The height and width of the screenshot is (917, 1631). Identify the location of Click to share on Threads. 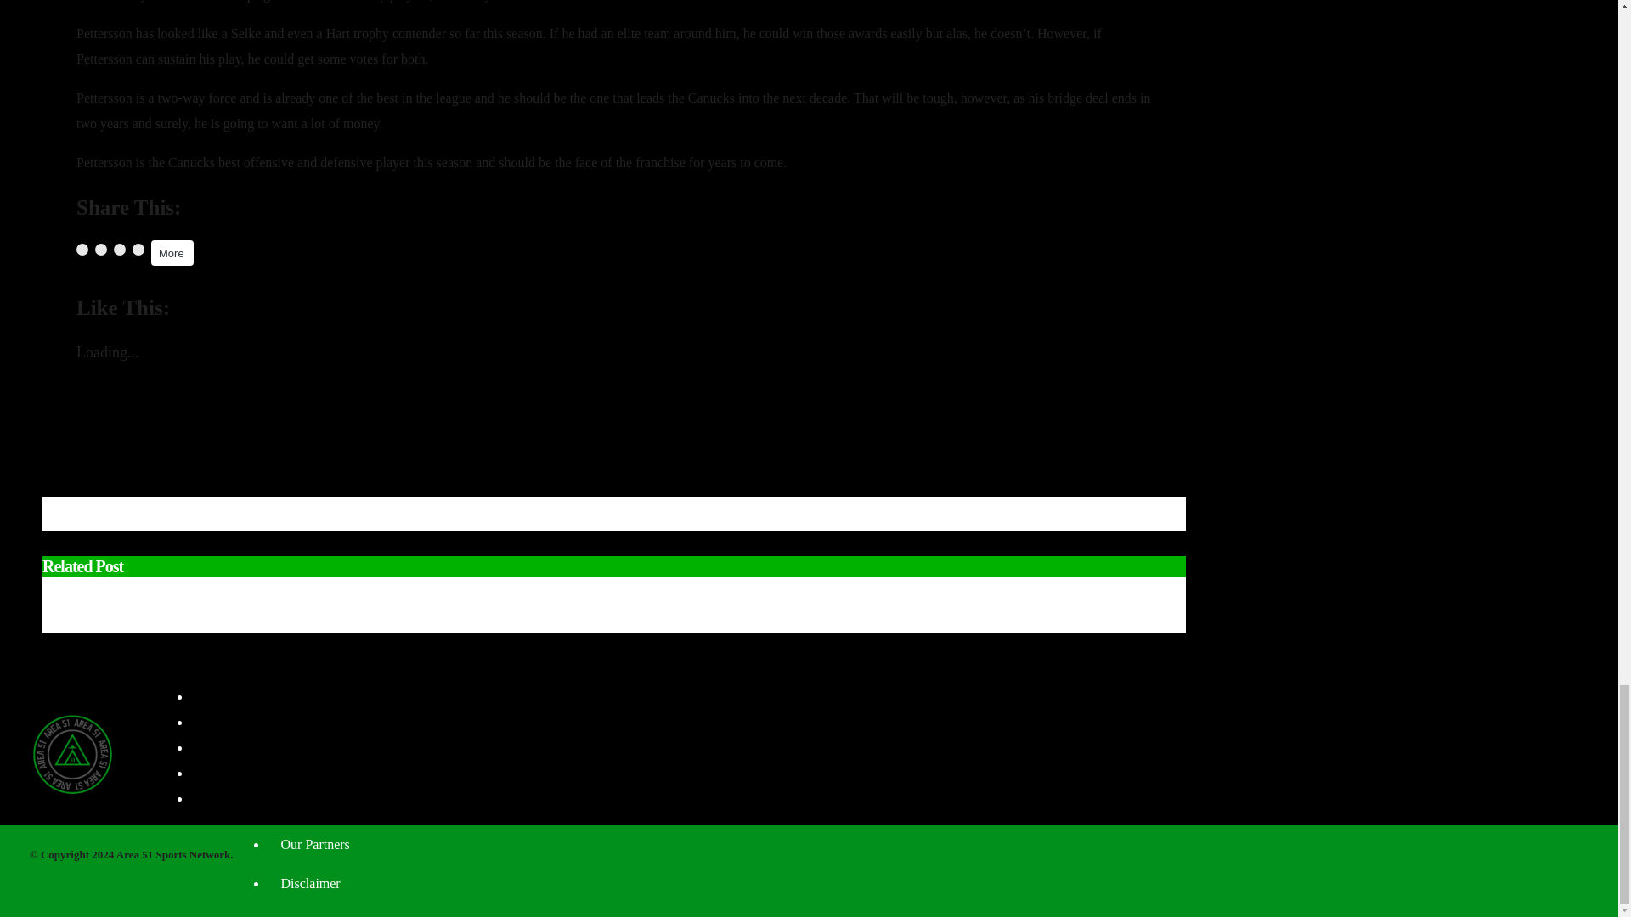
(138, 250).